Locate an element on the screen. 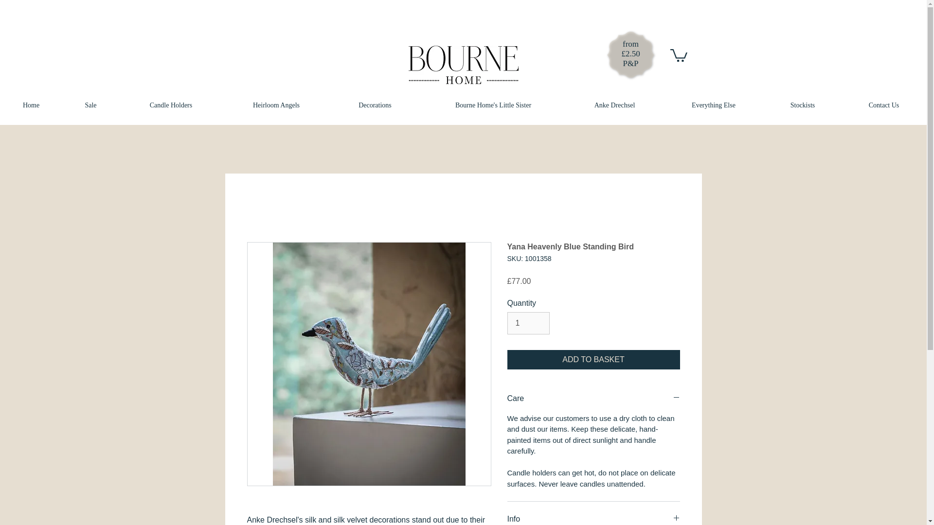 The width and height of the screenshot is (934, 525). Heirloom Angels is located at coordinates (276, 105).